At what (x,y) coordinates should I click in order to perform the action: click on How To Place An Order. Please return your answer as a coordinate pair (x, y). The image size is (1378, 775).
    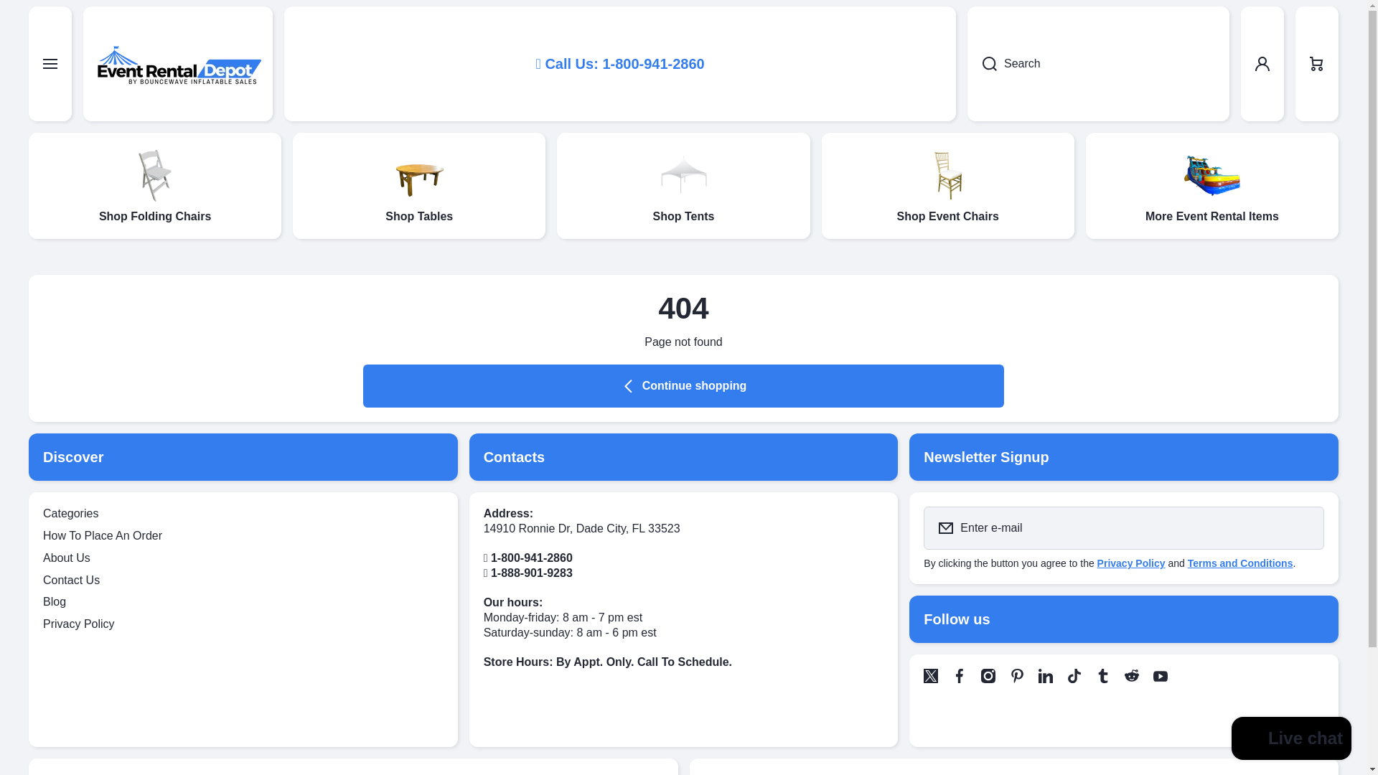
    Looking at the image, I should click on (102, 532).